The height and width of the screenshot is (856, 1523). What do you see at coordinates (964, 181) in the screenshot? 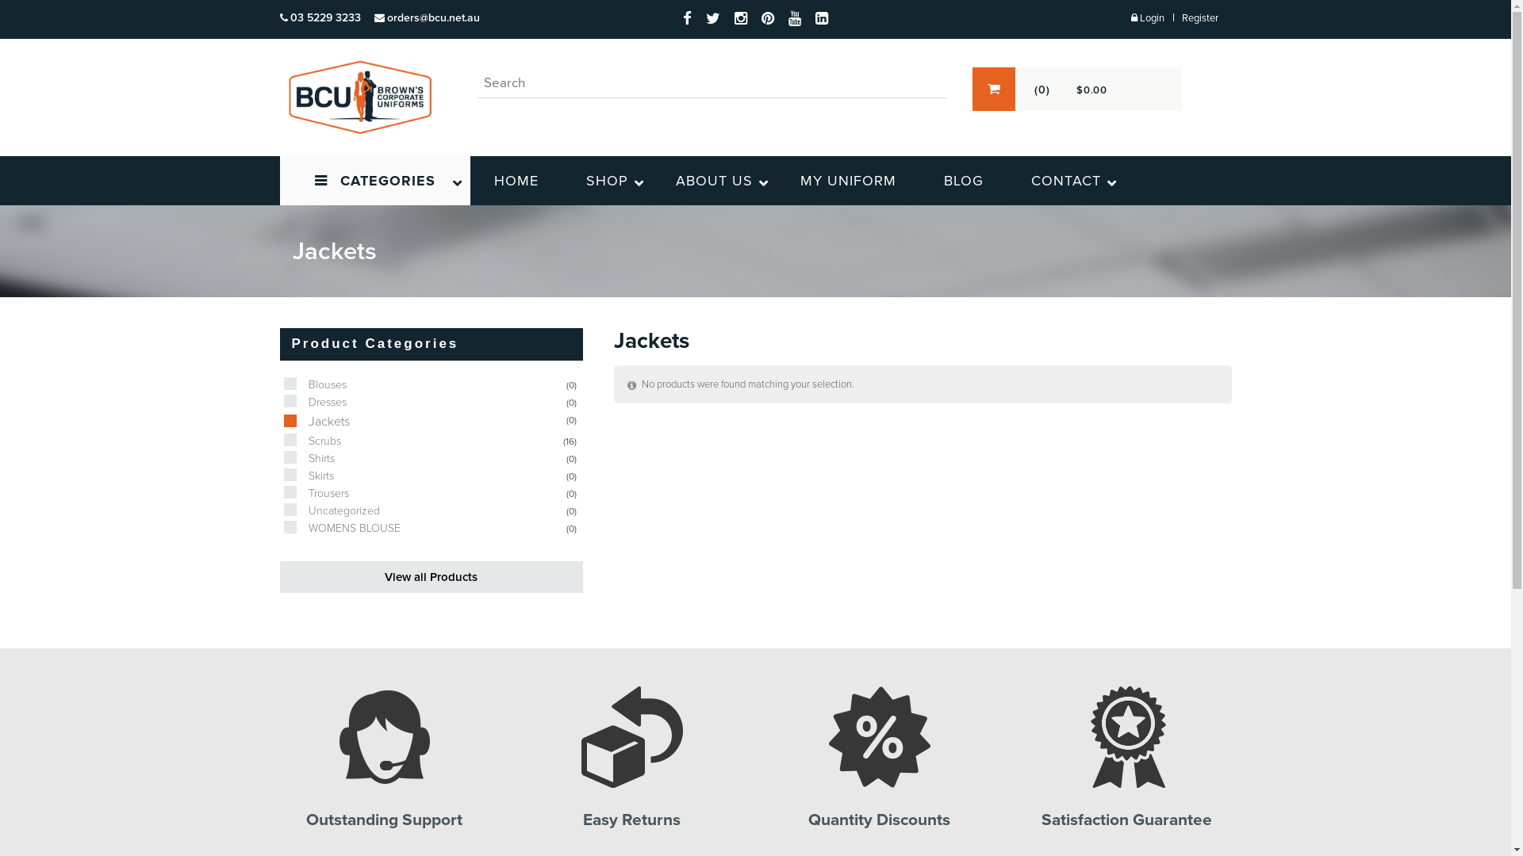
I see `BLOG` at bounding box center [964, 181].